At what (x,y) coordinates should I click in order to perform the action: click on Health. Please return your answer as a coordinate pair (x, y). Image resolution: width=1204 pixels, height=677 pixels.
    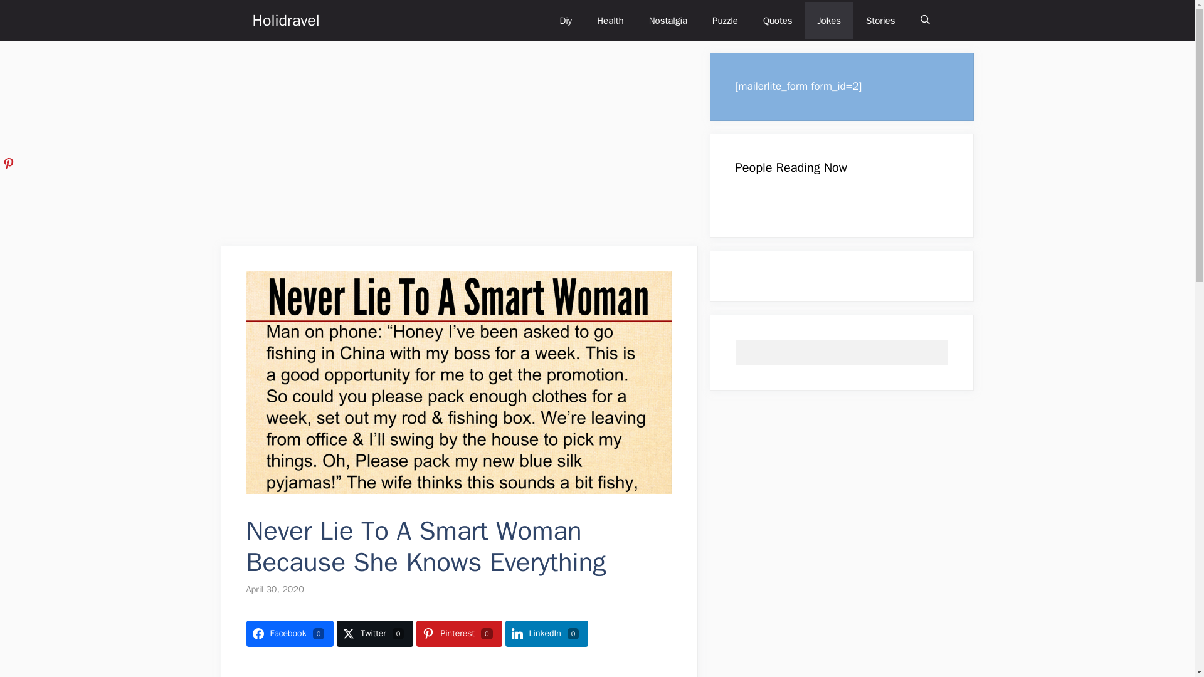
    Looking at the image, I should click on (610, 20).